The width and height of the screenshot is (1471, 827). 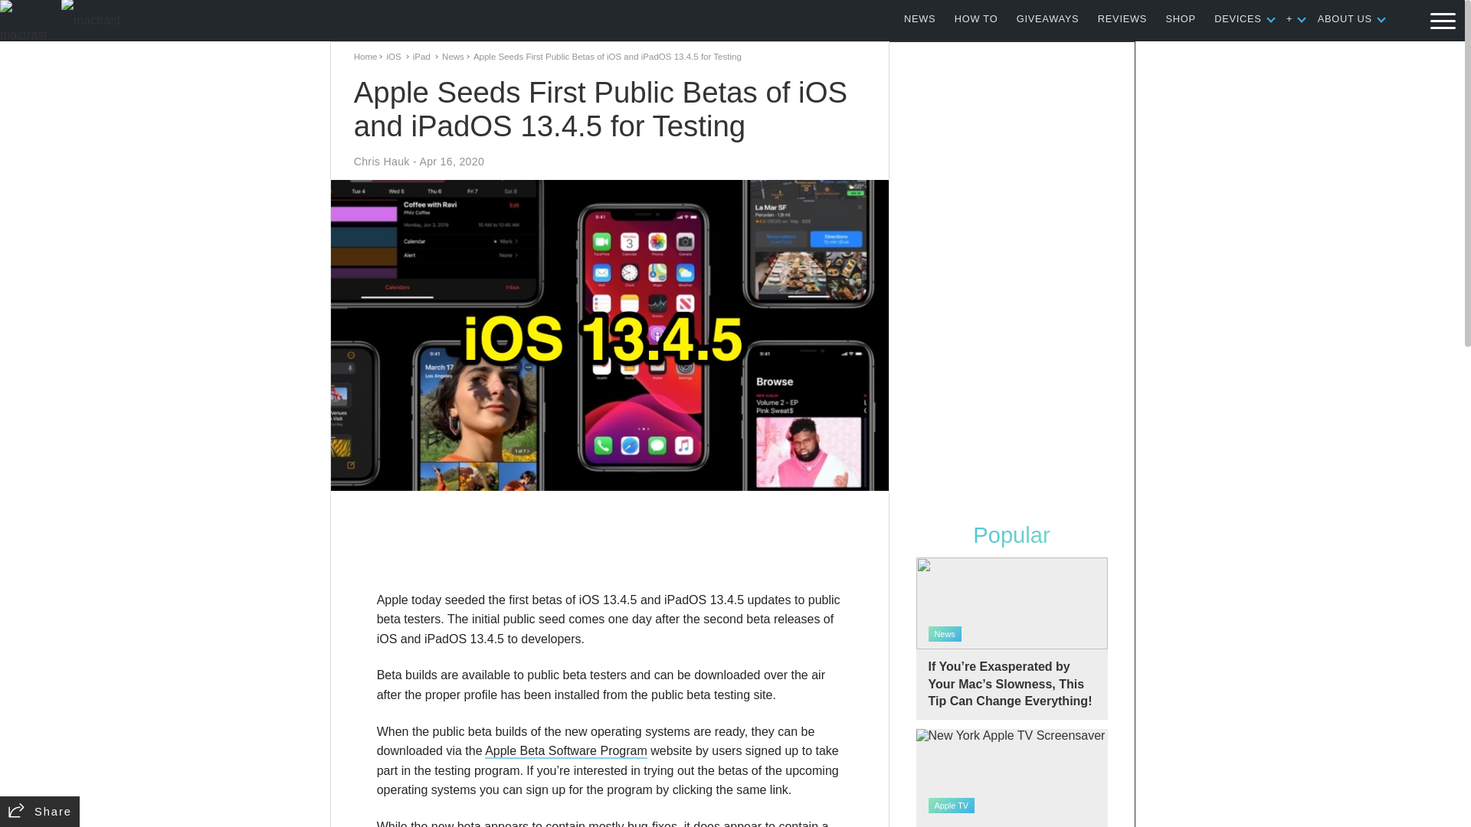 I want to click on ABOUT US, so click(x=1345, y=18).